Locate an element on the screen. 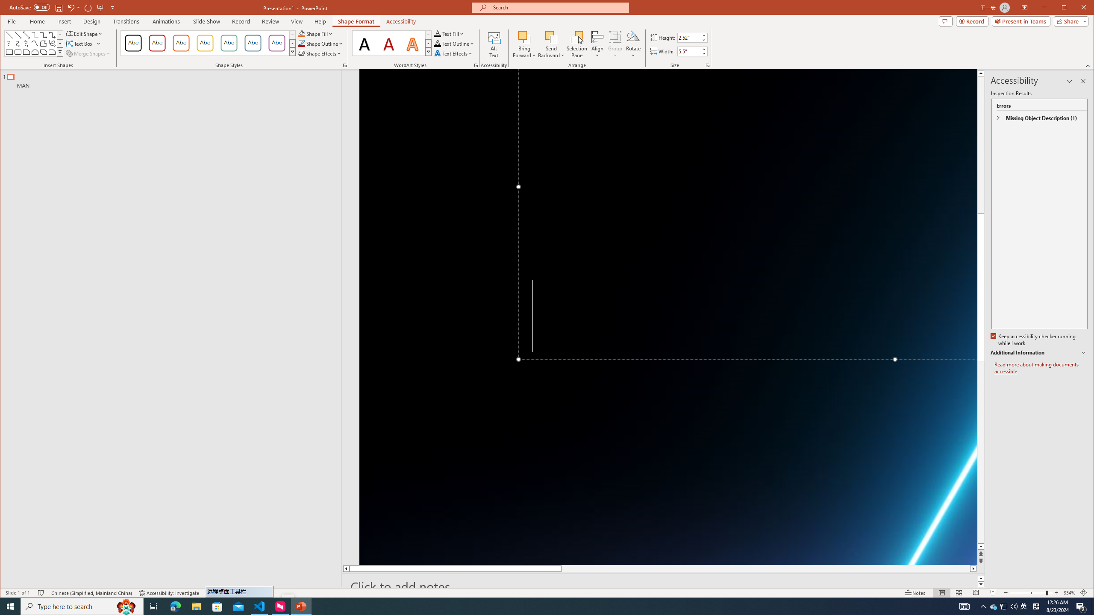 Image resolution: width=1094 pixels, height=615 pixels. Rotate is located at coordinates (633, 44).